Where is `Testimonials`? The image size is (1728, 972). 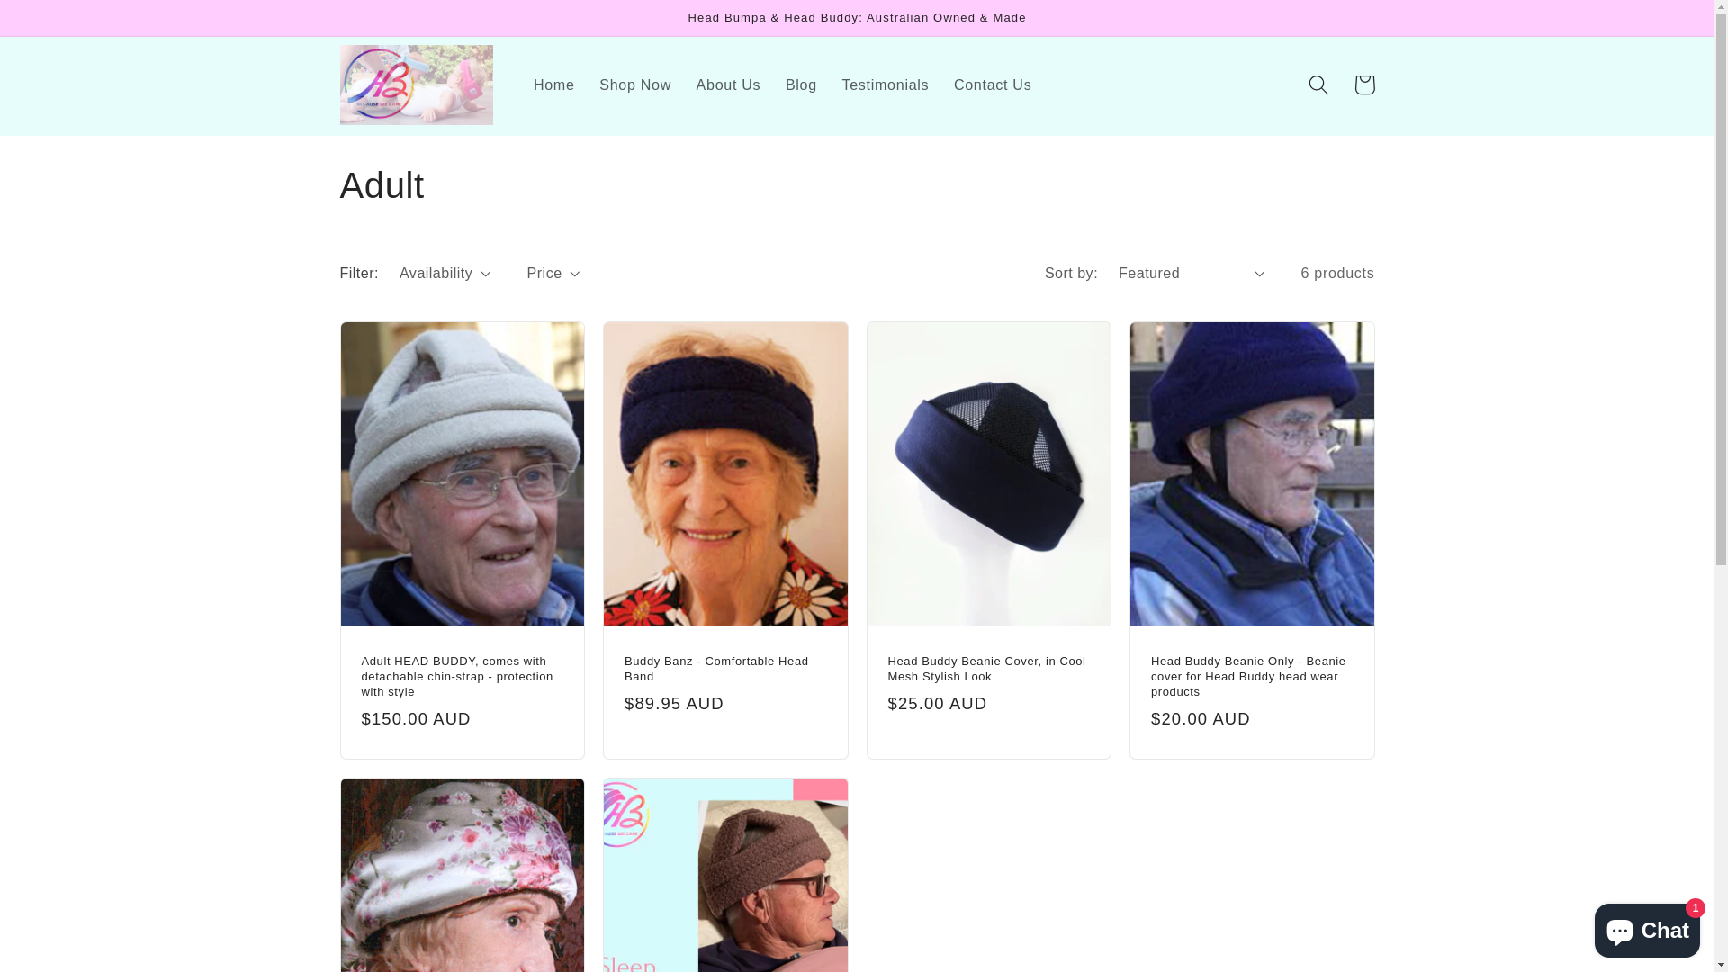 Testimonials is located at coordinates (886, 85).